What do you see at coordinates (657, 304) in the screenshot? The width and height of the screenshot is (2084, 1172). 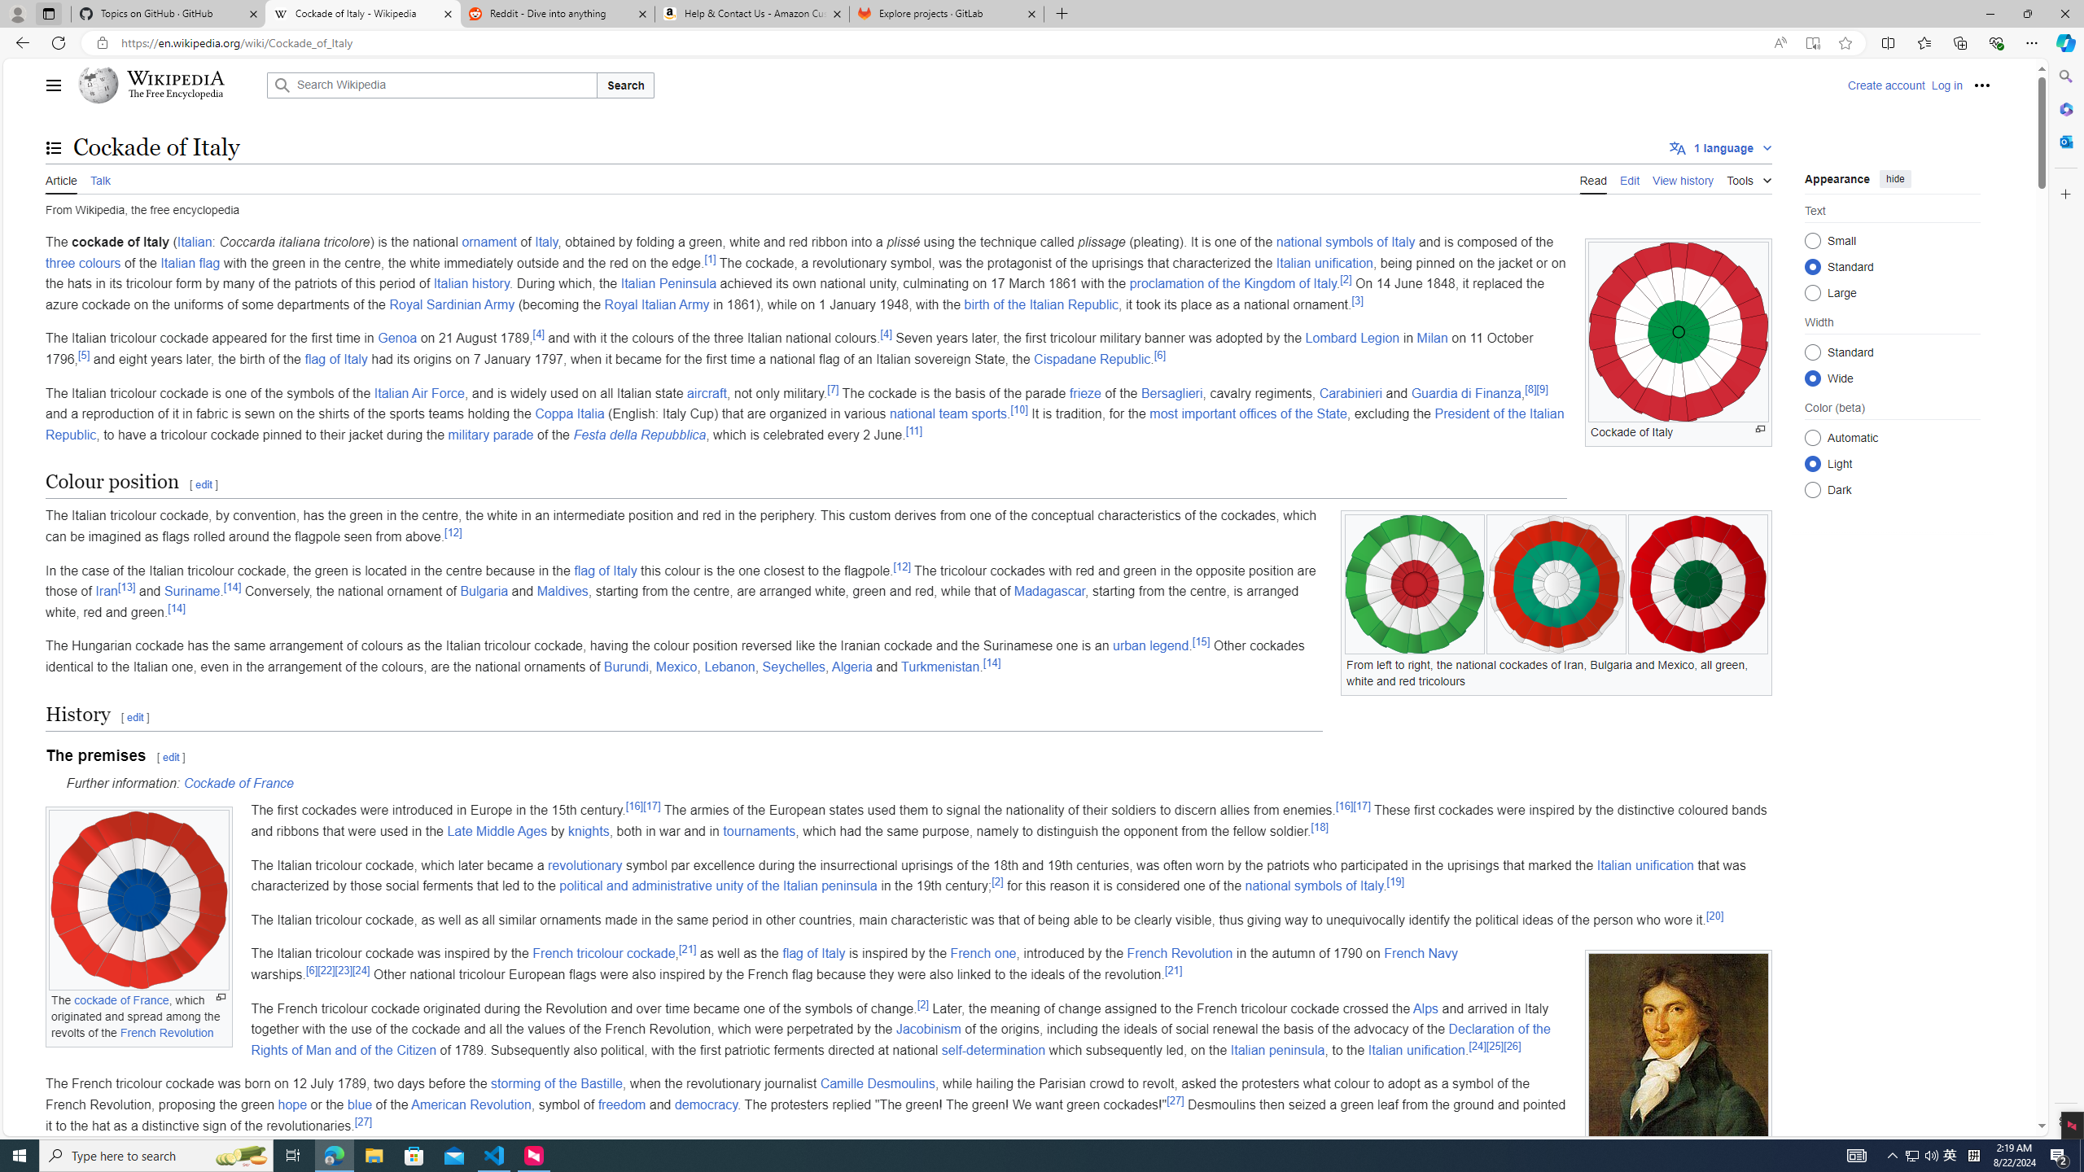 I see `Royal Italian Army` at bounding box center [657, 304].